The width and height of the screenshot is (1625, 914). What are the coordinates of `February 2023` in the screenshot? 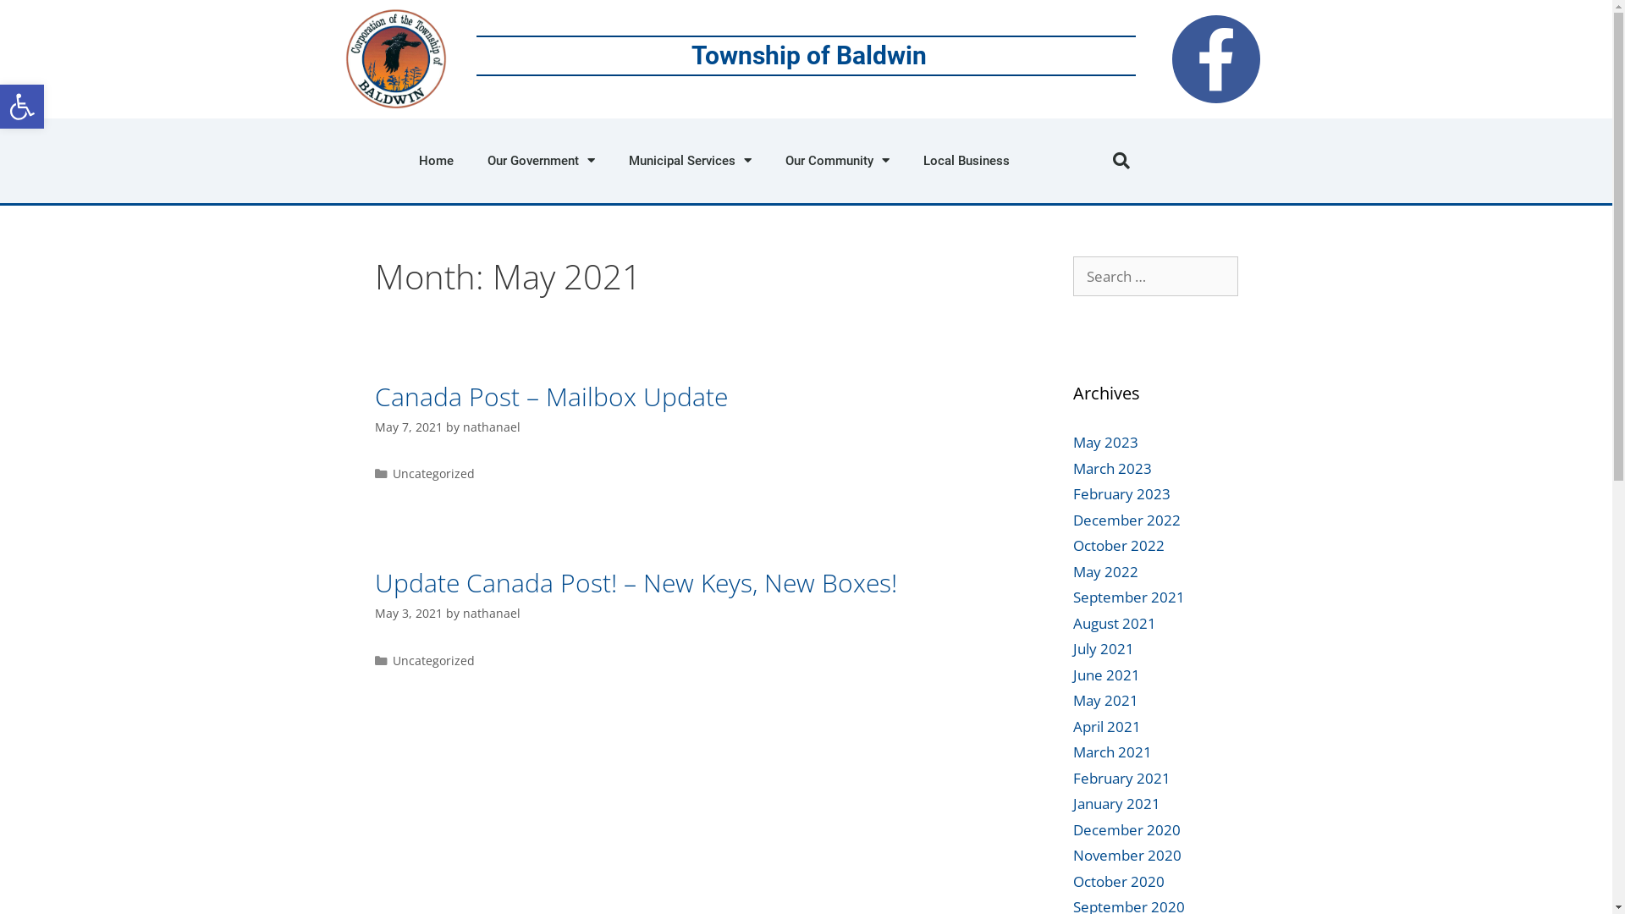 It's located at (1122, 494).